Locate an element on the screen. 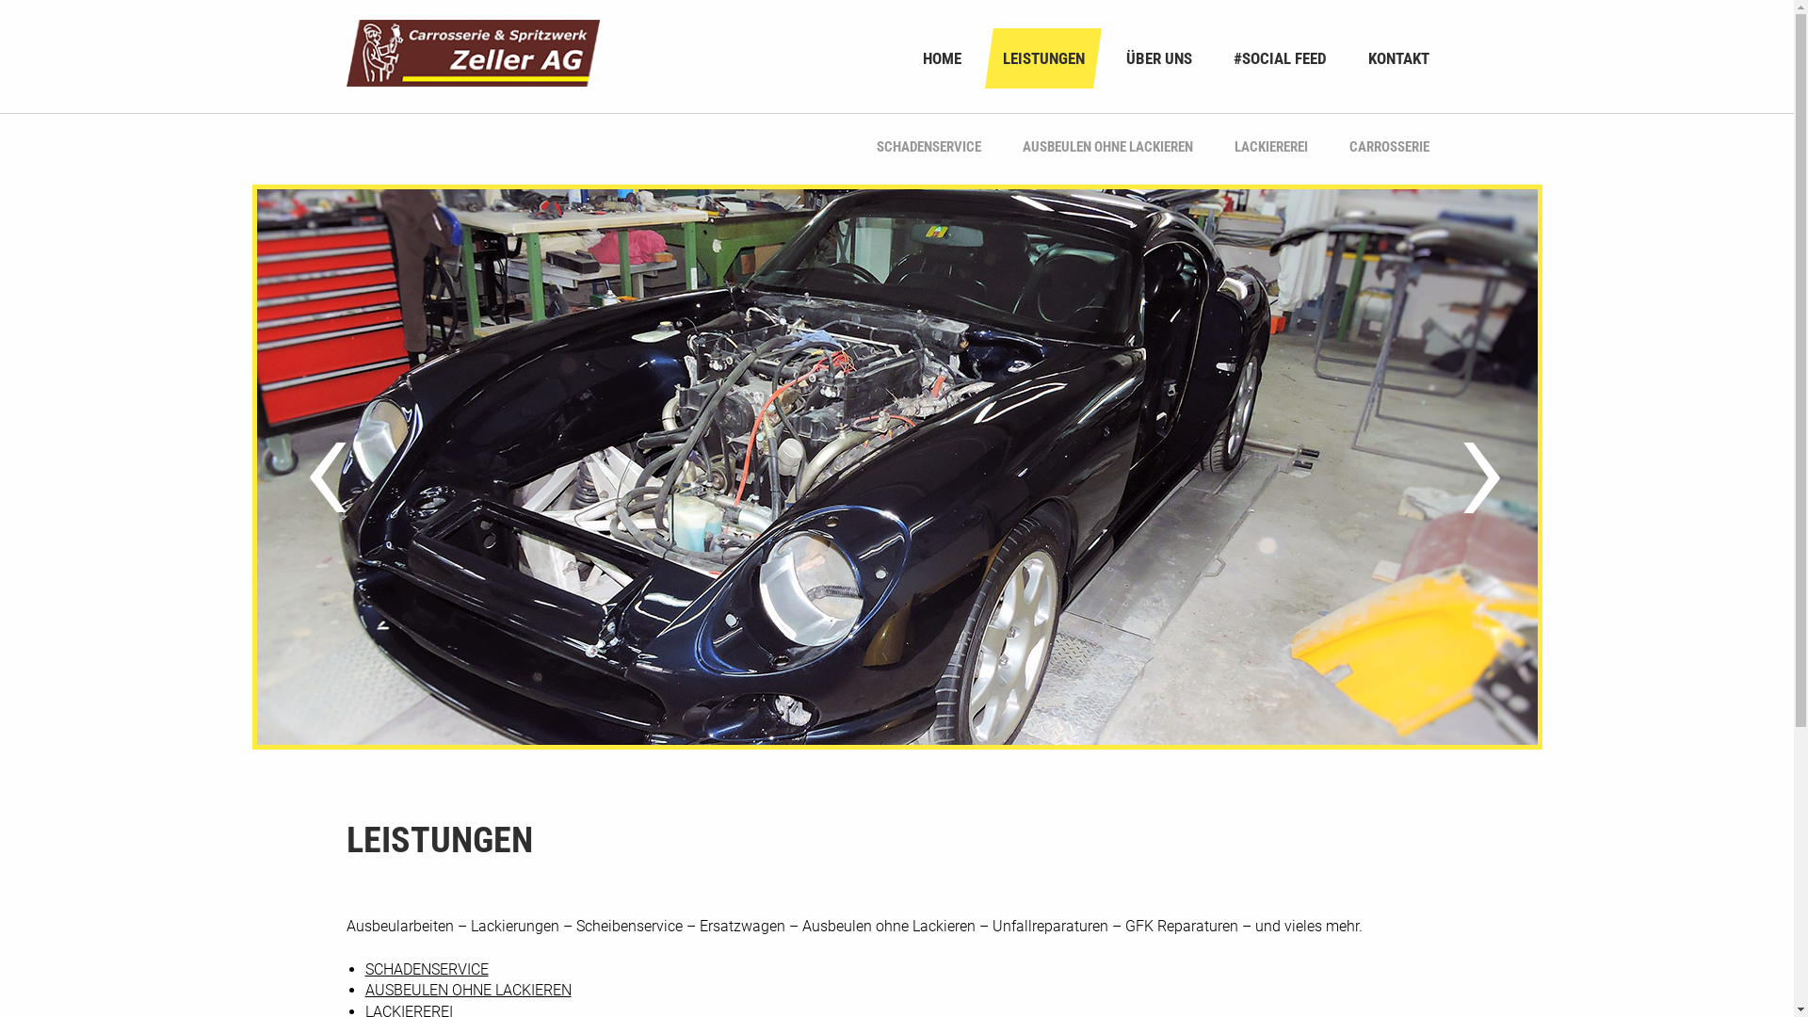  HOME is located at coordinates (942, 58).